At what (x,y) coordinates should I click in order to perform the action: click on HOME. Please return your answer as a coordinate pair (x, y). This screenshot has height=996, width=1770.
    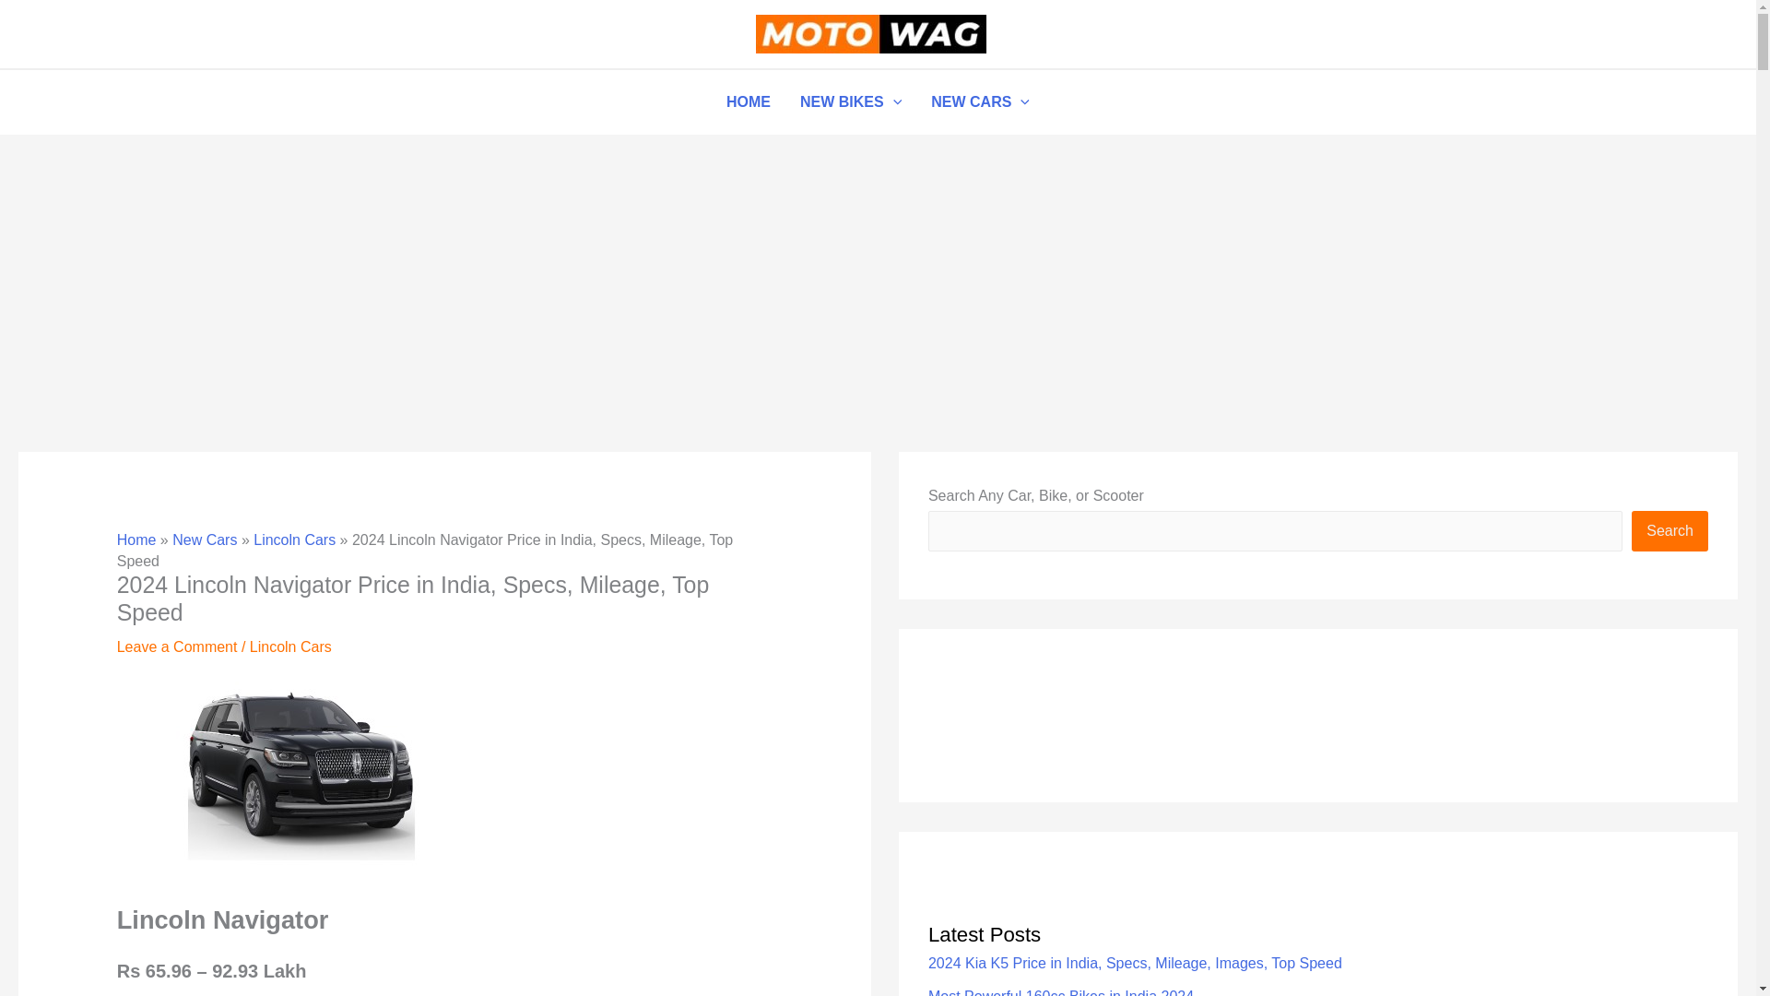
    Looking at the image, I should click on (749, 101).